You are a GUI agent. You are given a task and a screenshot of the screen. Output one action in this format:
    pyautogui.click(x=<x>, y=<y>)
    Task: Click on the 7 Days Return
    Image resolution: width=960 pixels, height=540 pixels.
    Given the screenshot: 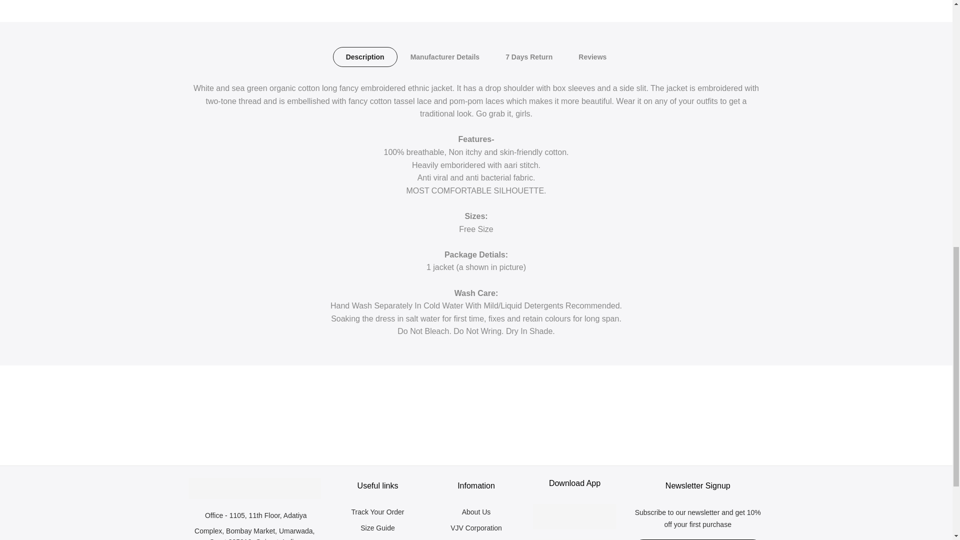 What is the action you would take?
    pyautogui.click(x=528, y=56)
    